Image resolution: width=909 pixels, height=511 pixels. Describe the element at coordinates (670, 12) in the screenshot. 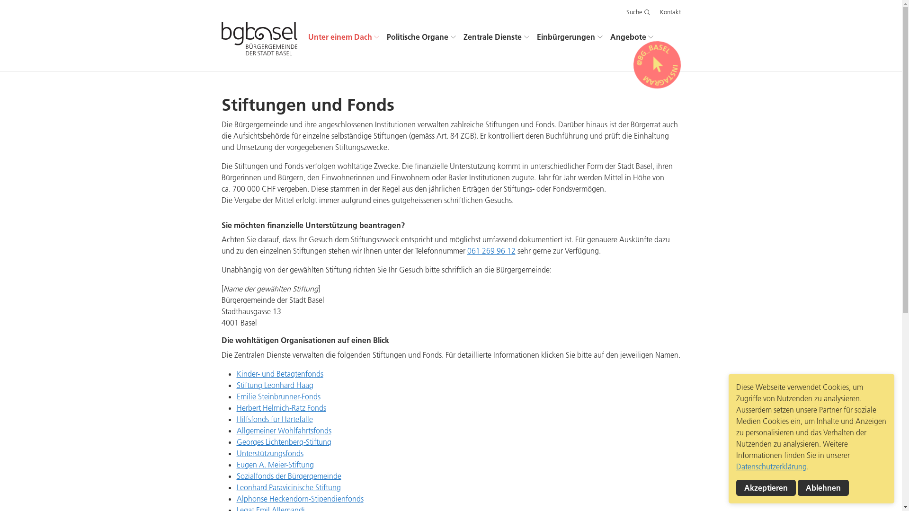

I see `Kontakt` at that location.